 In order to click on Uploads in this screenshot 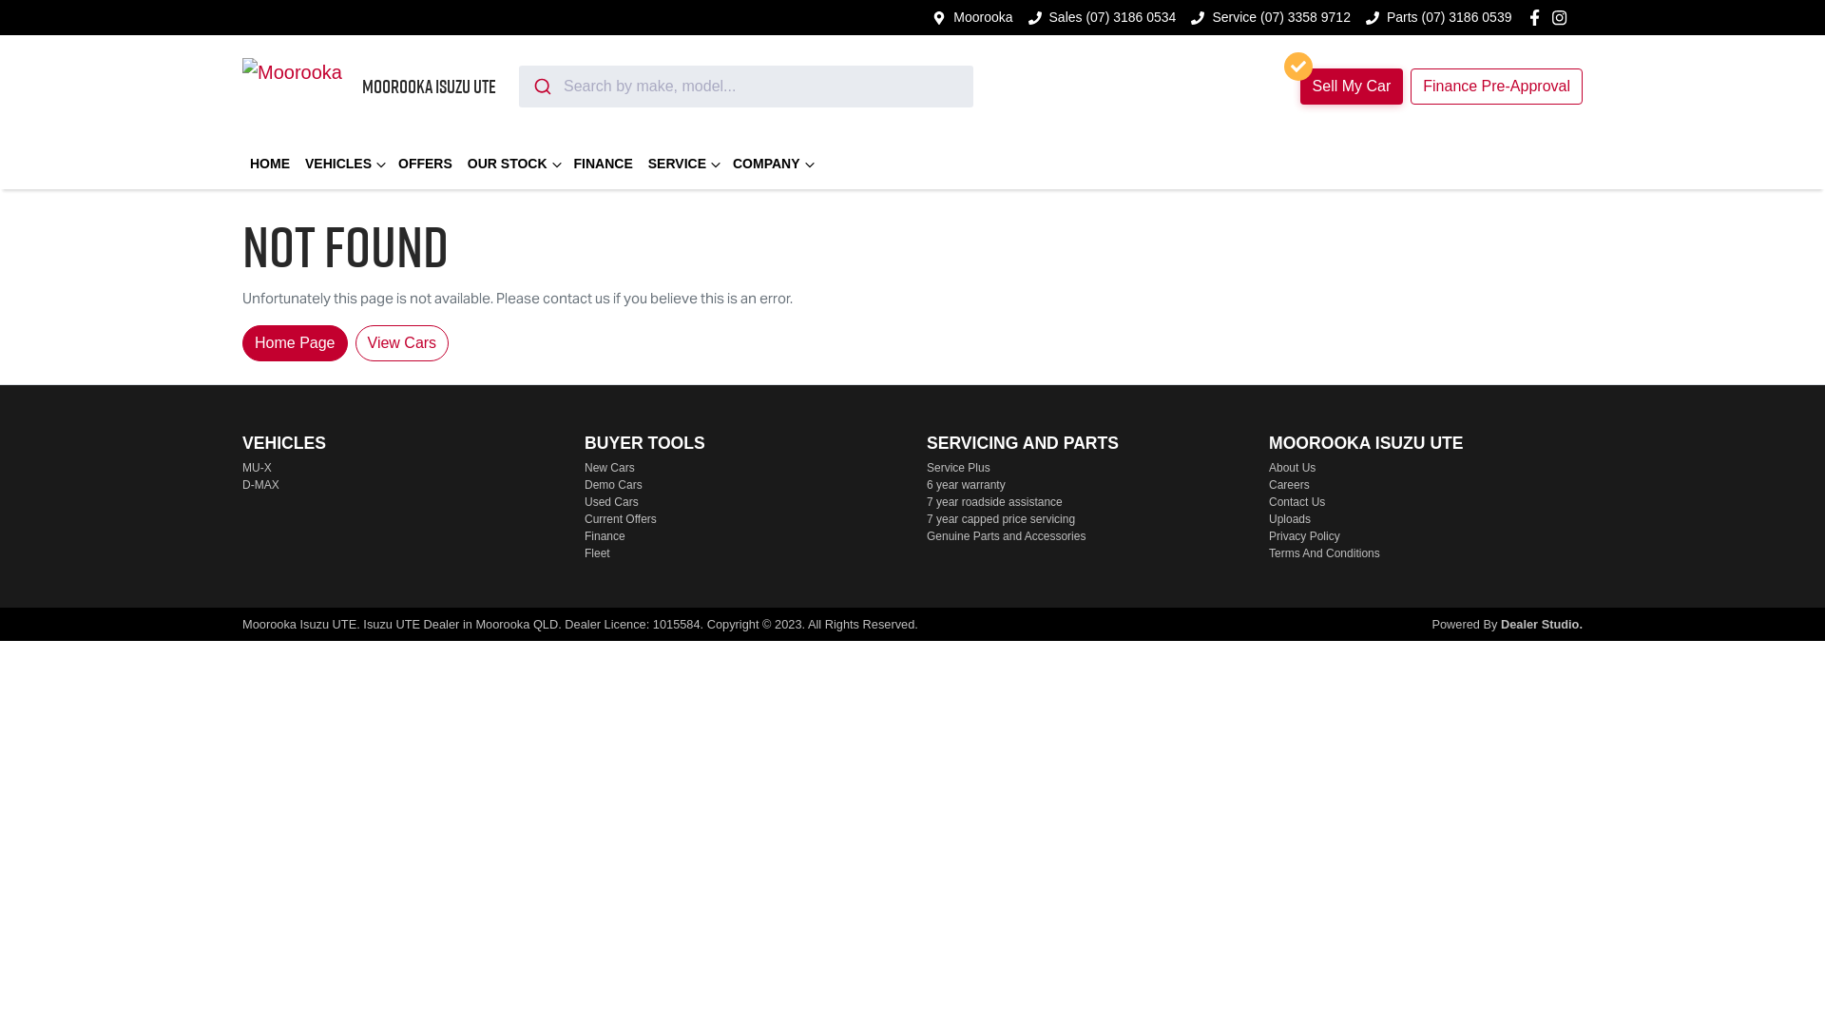, I will do `click(1290, 519)`.